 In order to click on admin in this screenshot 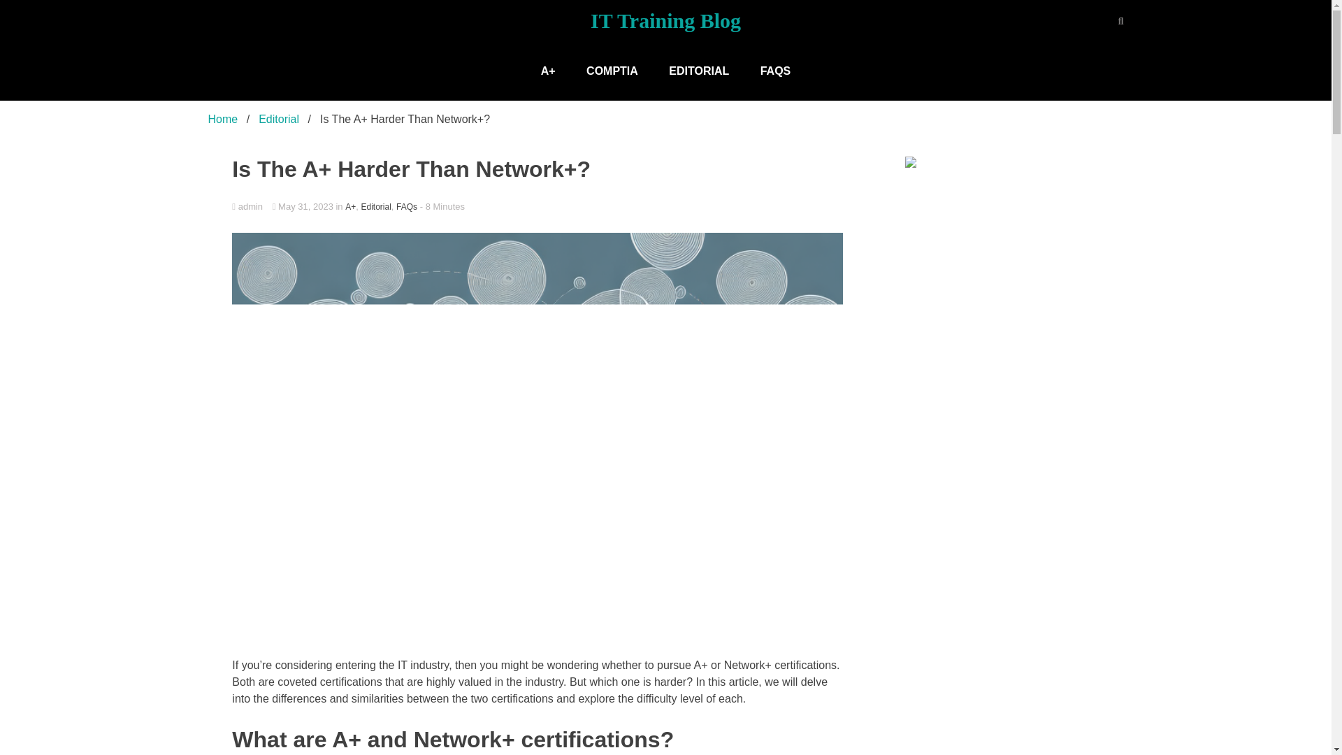, I will do `click(537, 207)`.